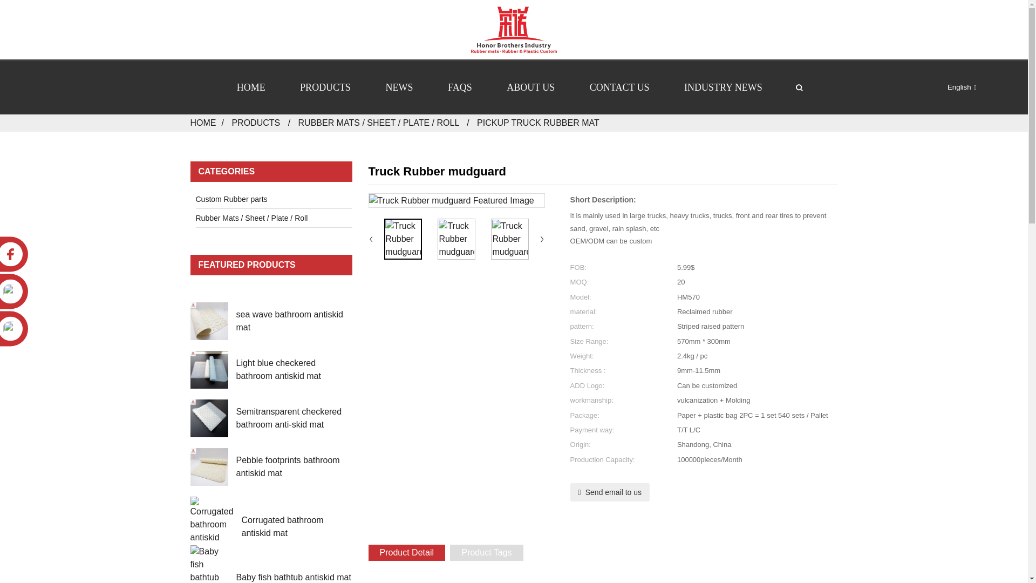  I want to click on HOME, so click(251, 87).